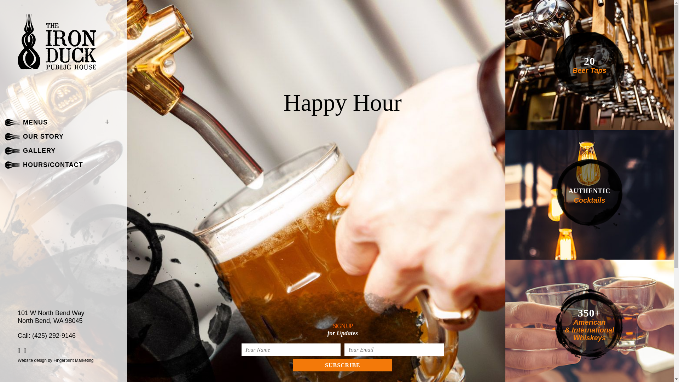  I want to click on Your Email, so click(394, 349).